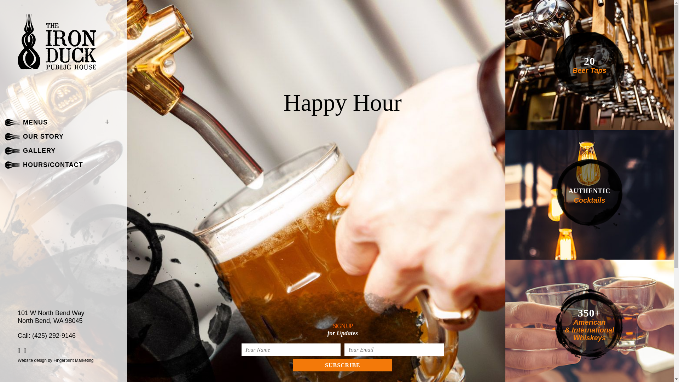  I want to click on Your Email, so click(394, 349).